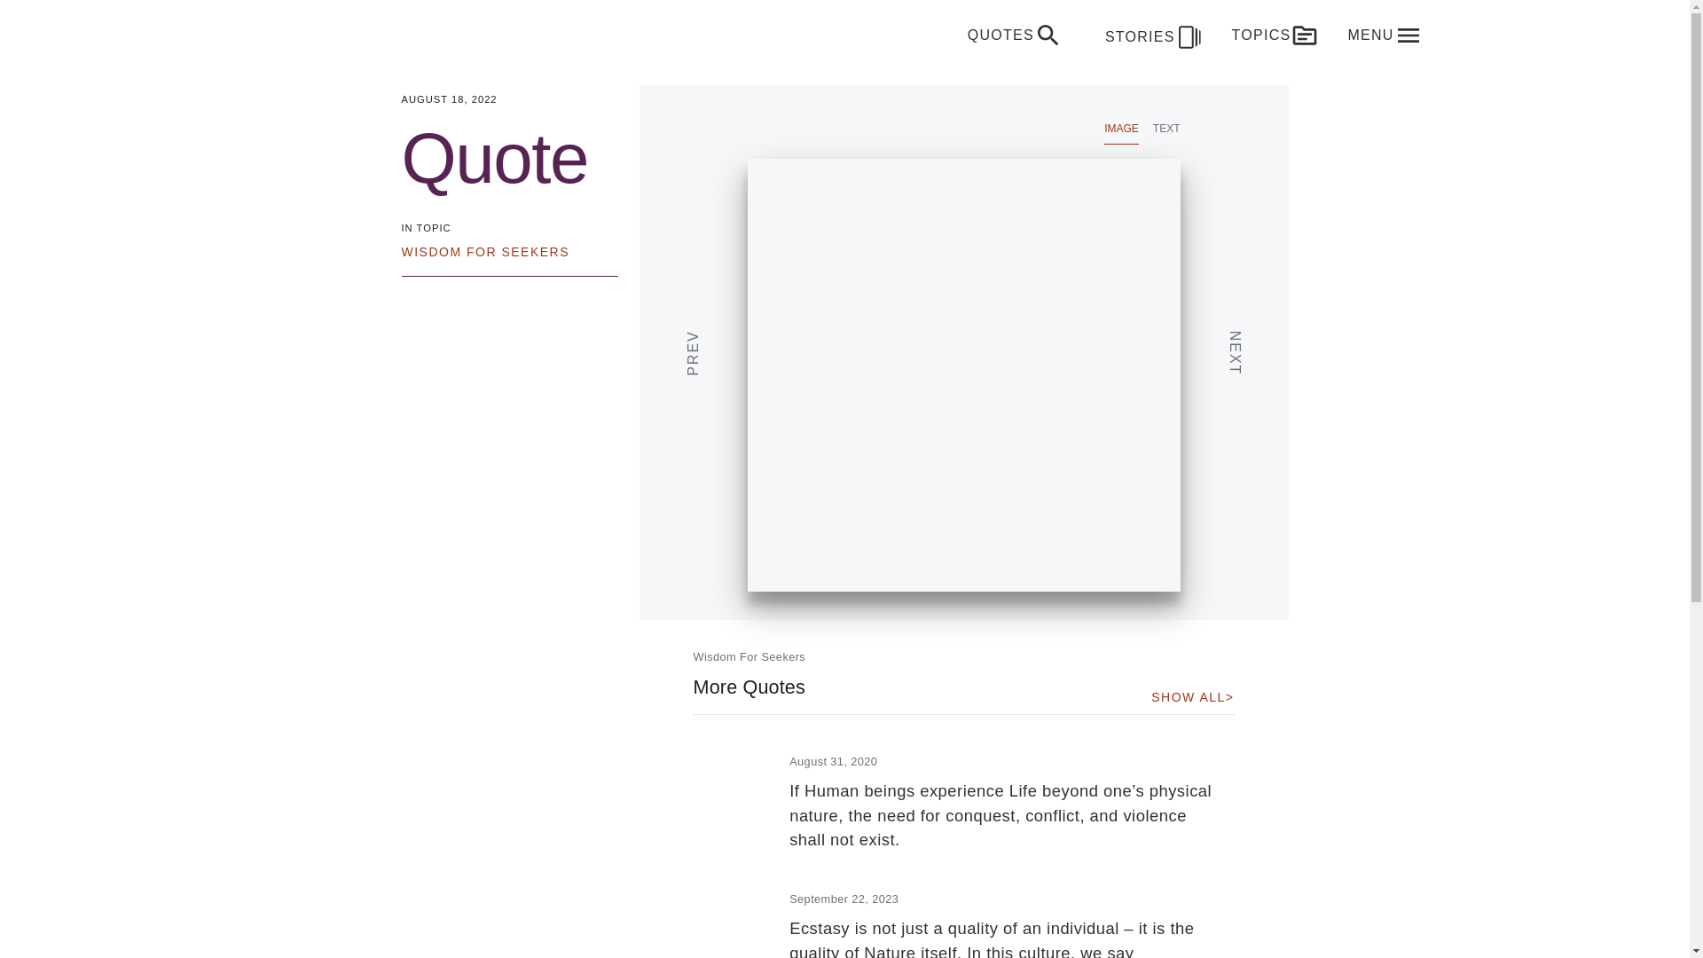  I want to click on NEXT, so click(1277, 308).